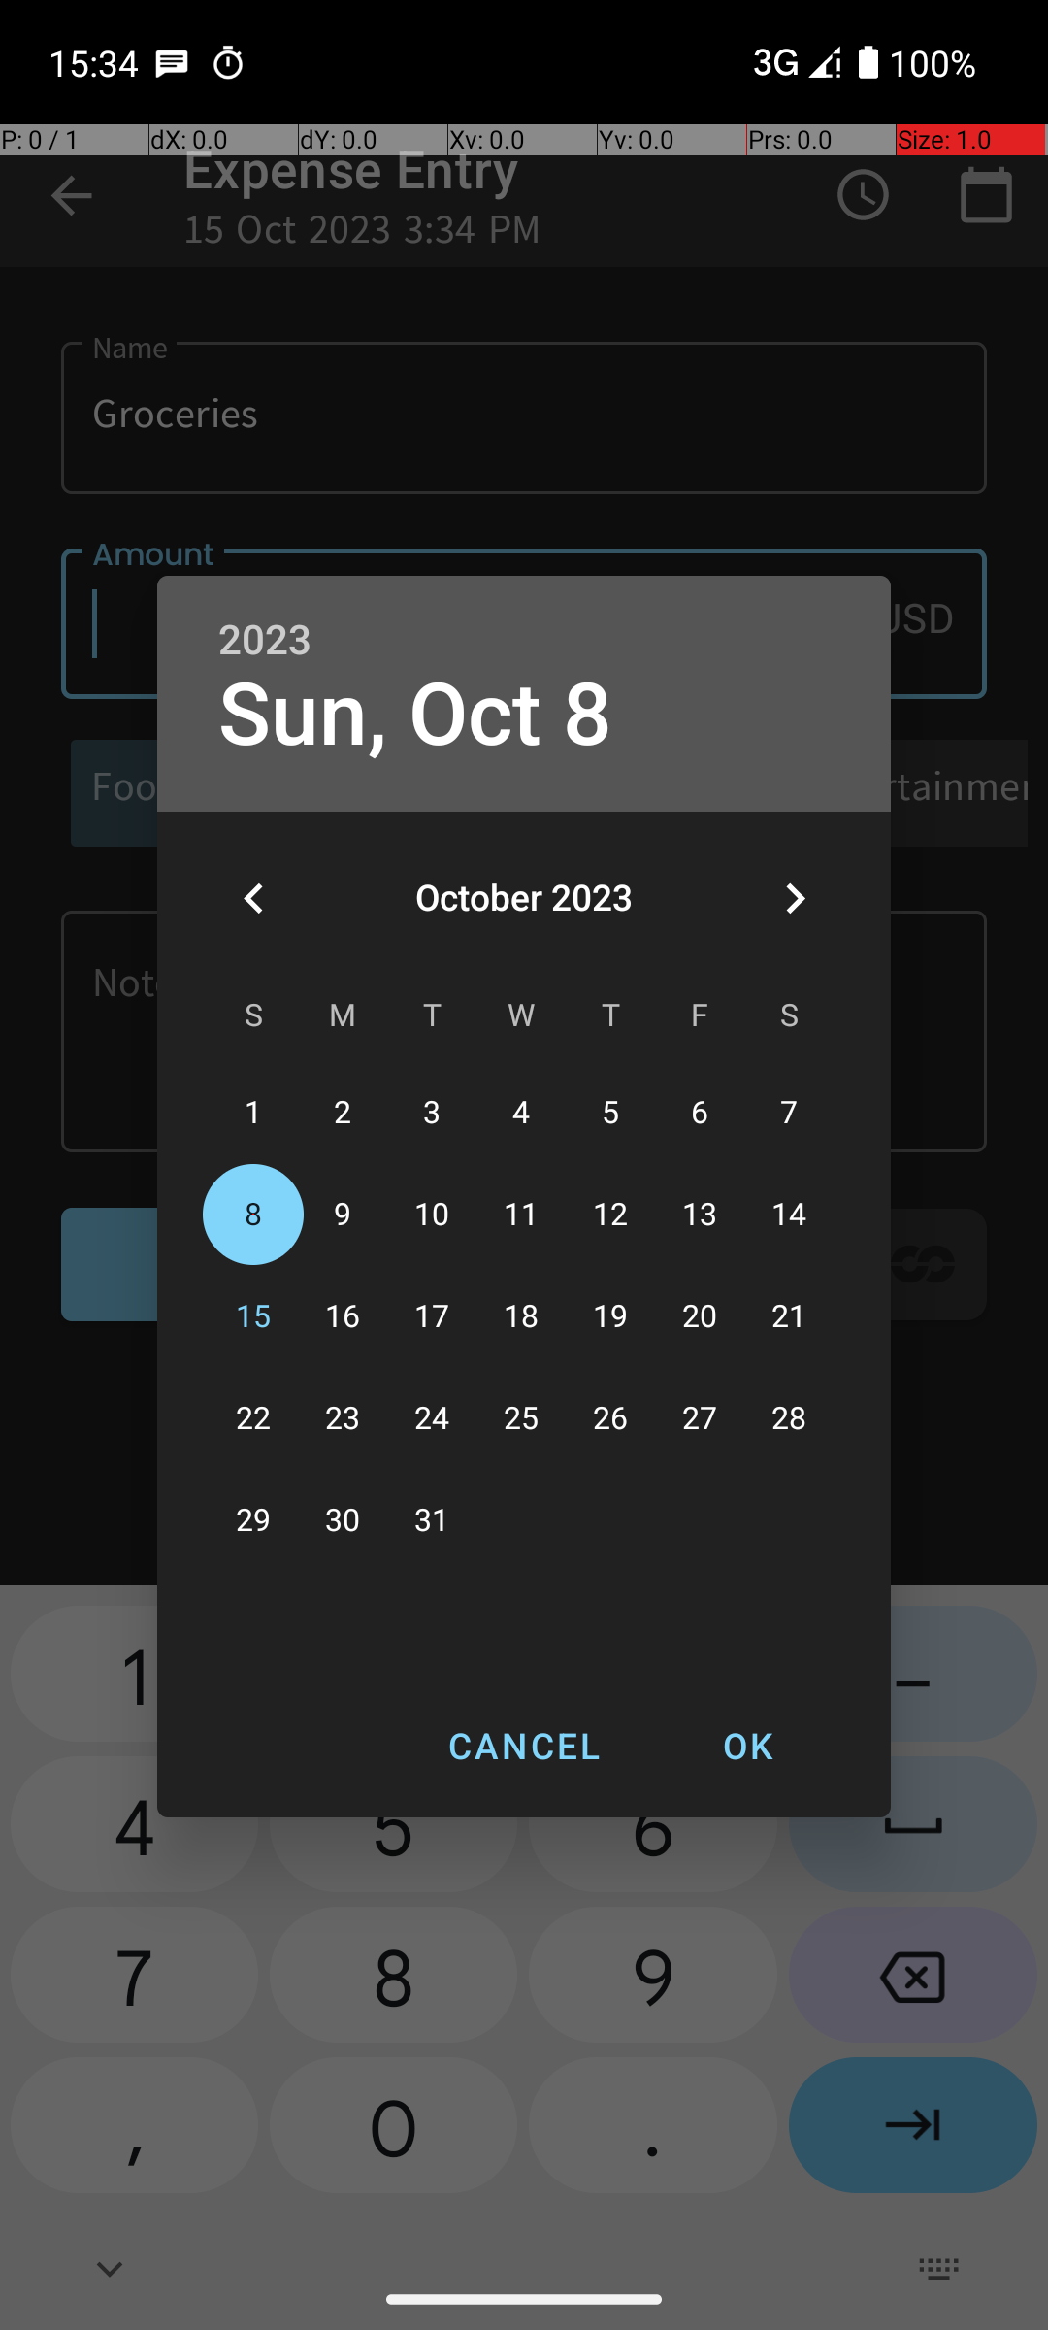 This screenshot has height=2330, width=1048. I want to click on 2023, so click(265, 641).